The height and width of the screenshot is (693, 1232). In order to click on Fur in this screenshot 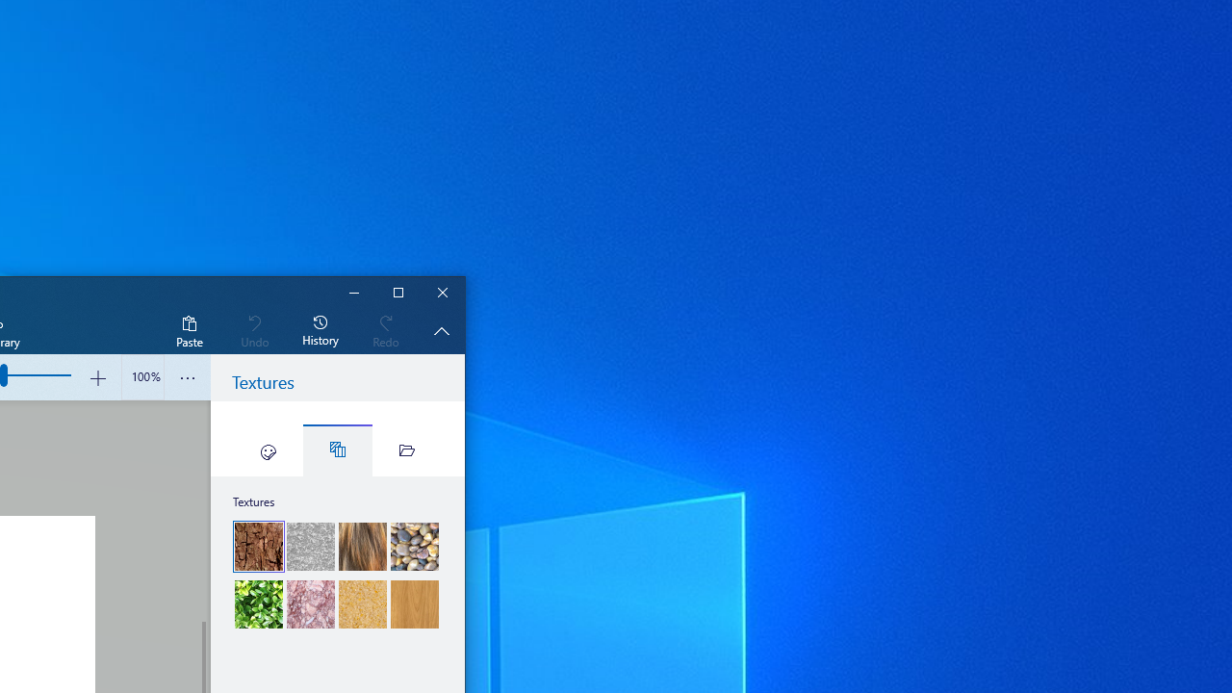, I will do `click(362, 547)`.